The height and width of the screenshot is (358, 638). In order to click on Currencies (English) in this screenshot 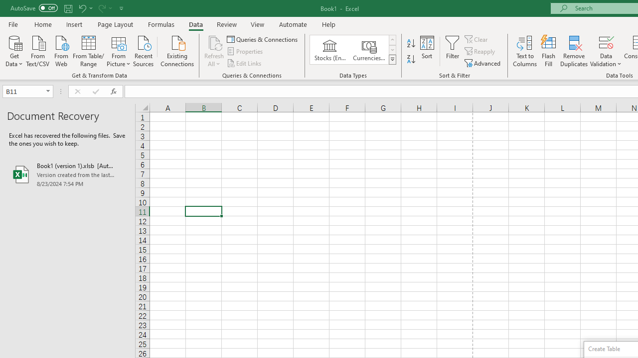, I will do `click(369, 50)`.